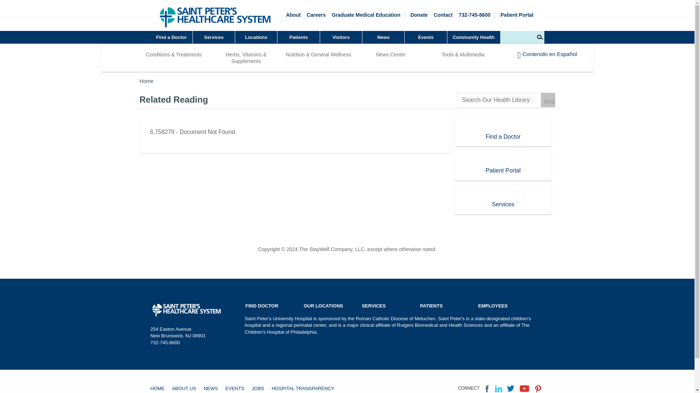 Image resolution: width=700 pixels, height=393 pixels. What do you see at coordinates (517, 15) in the screenshot?
I see `Donate` at bounding box center [517, 15].